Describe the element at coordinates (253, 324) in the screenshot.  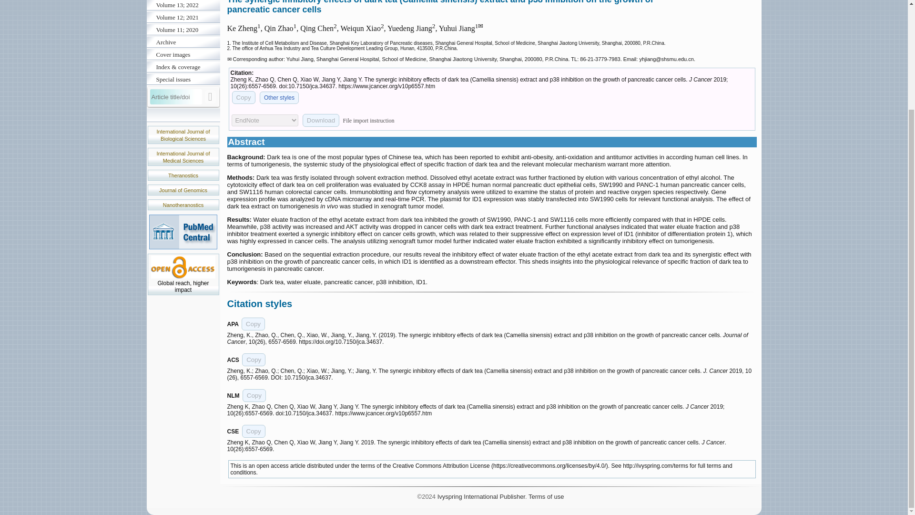
I see `Copy to clipboard` at that location.